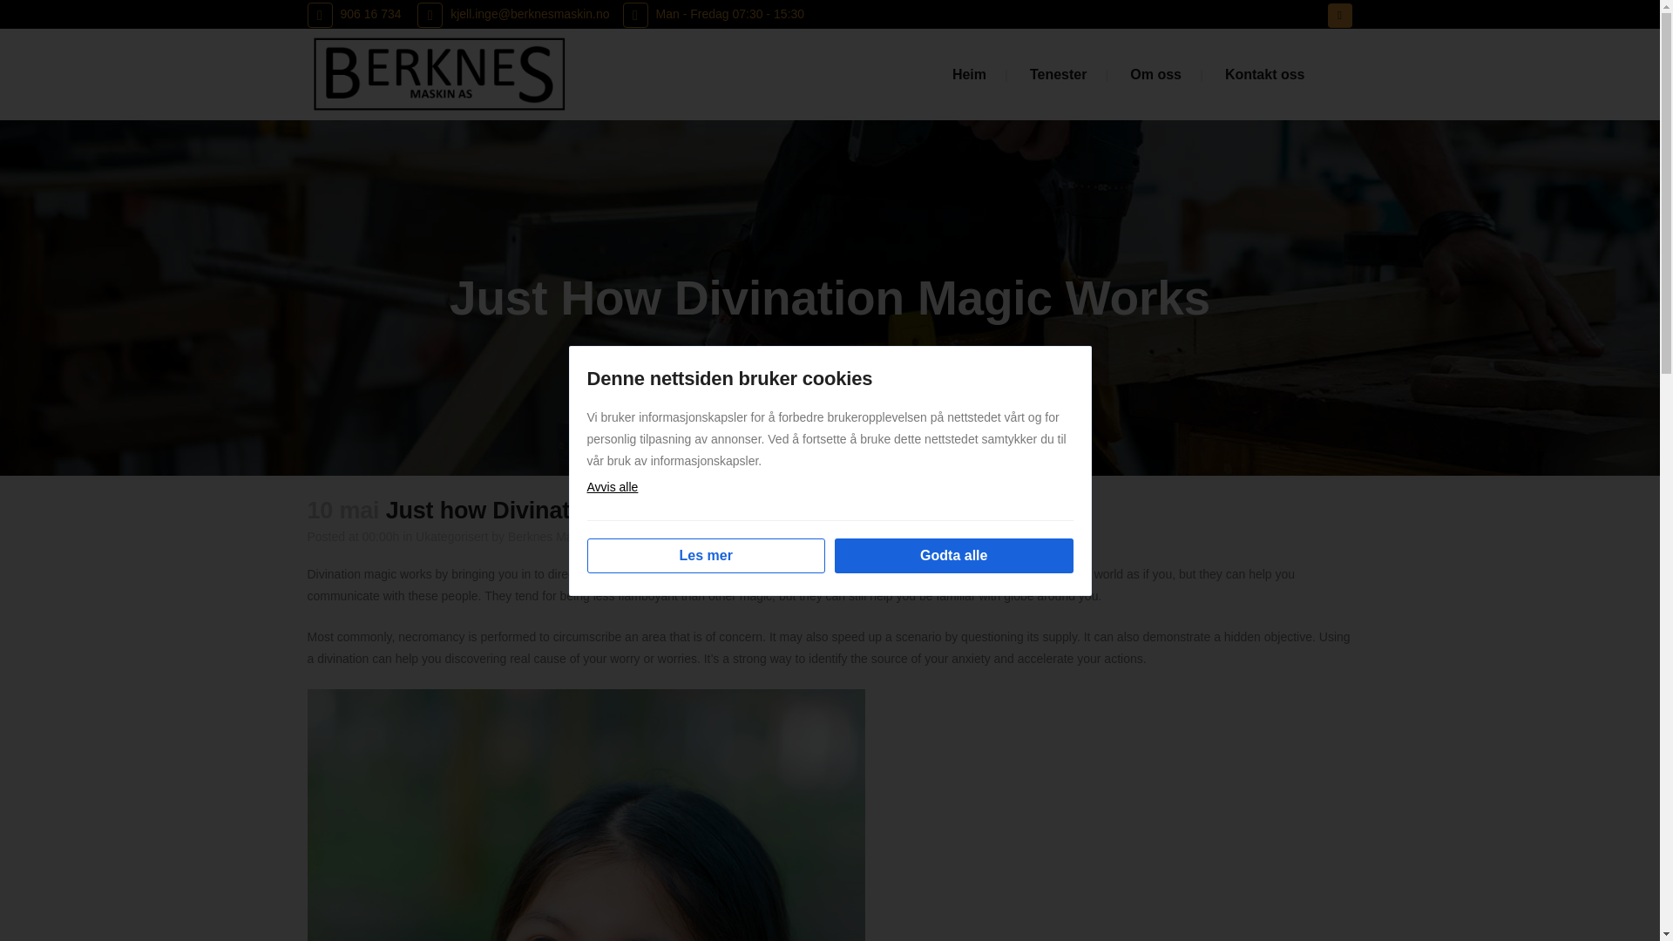 The width and height of the screenshot is (1673, 941). What do you see at coordinates (1059, 75) in the screenshot?
I see `Tenester` at bounding box center [1059, 75].